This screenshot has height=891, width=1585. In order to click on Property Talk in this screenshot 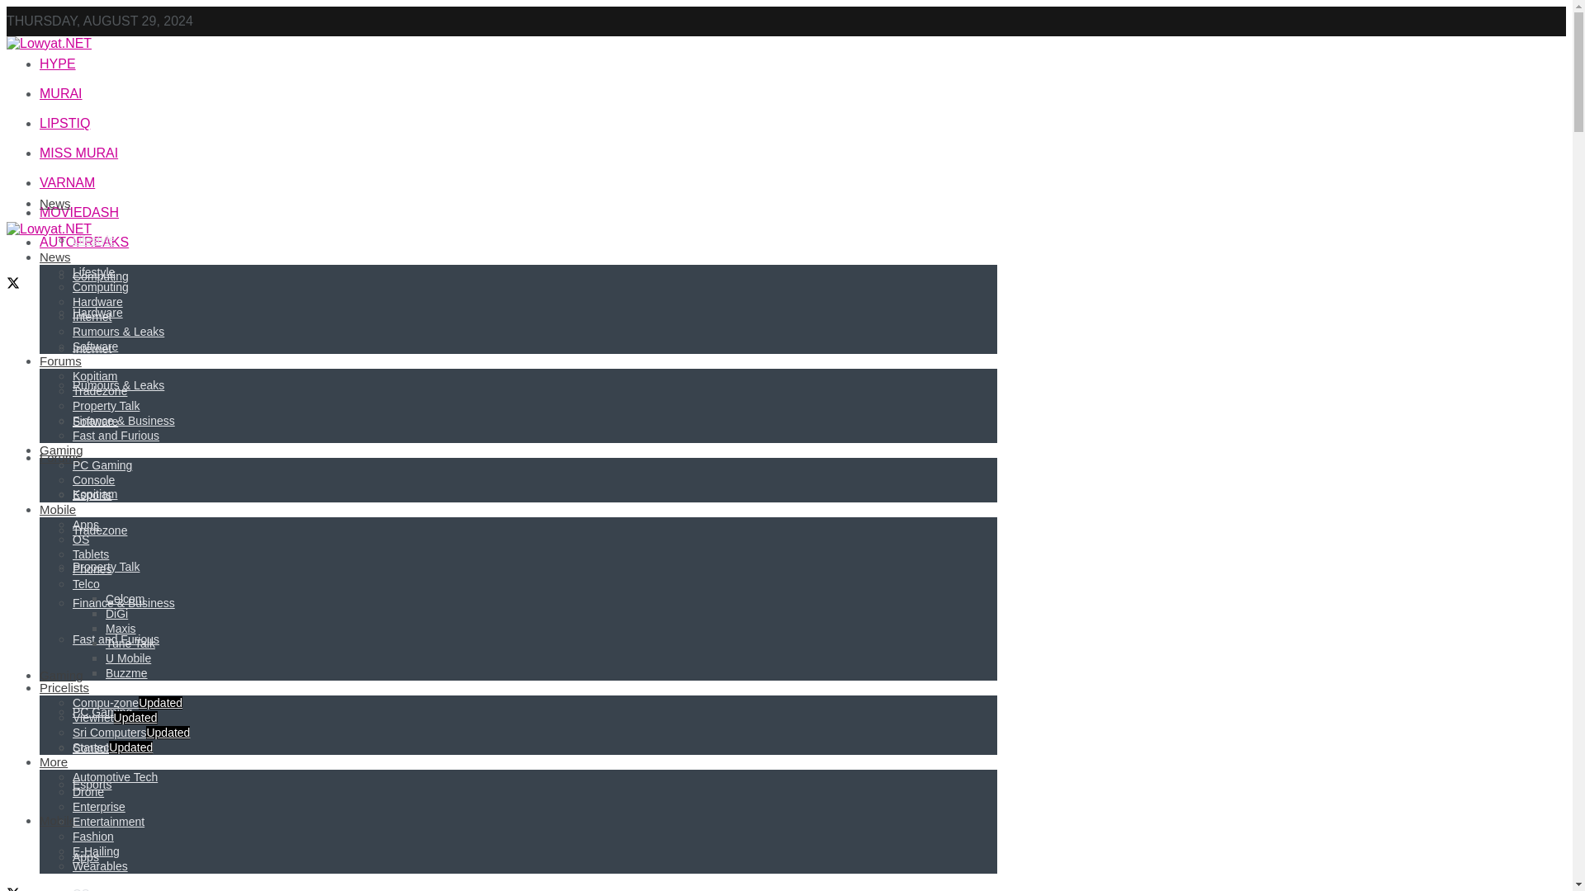, I will do `click(106, 567)`.